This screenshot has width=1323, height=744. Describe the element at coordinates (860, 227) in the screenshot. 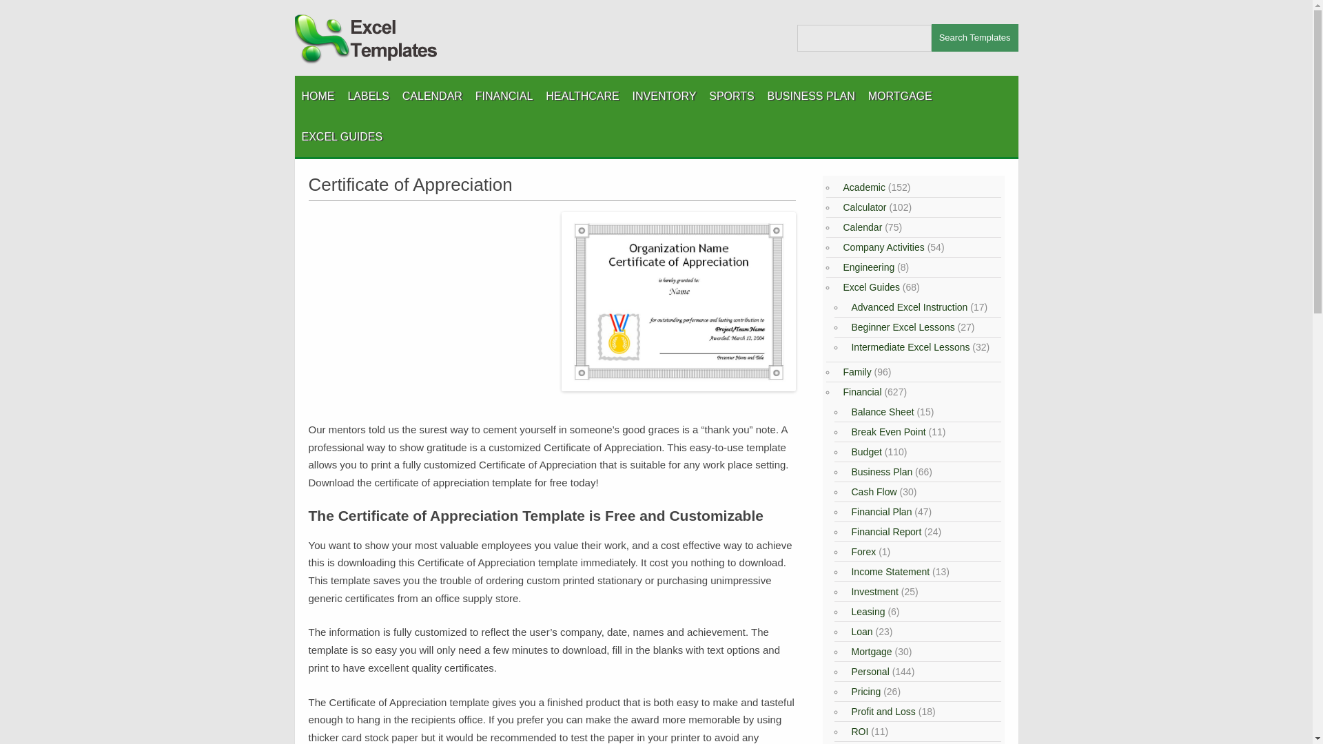

I see `Calendar` at that location.